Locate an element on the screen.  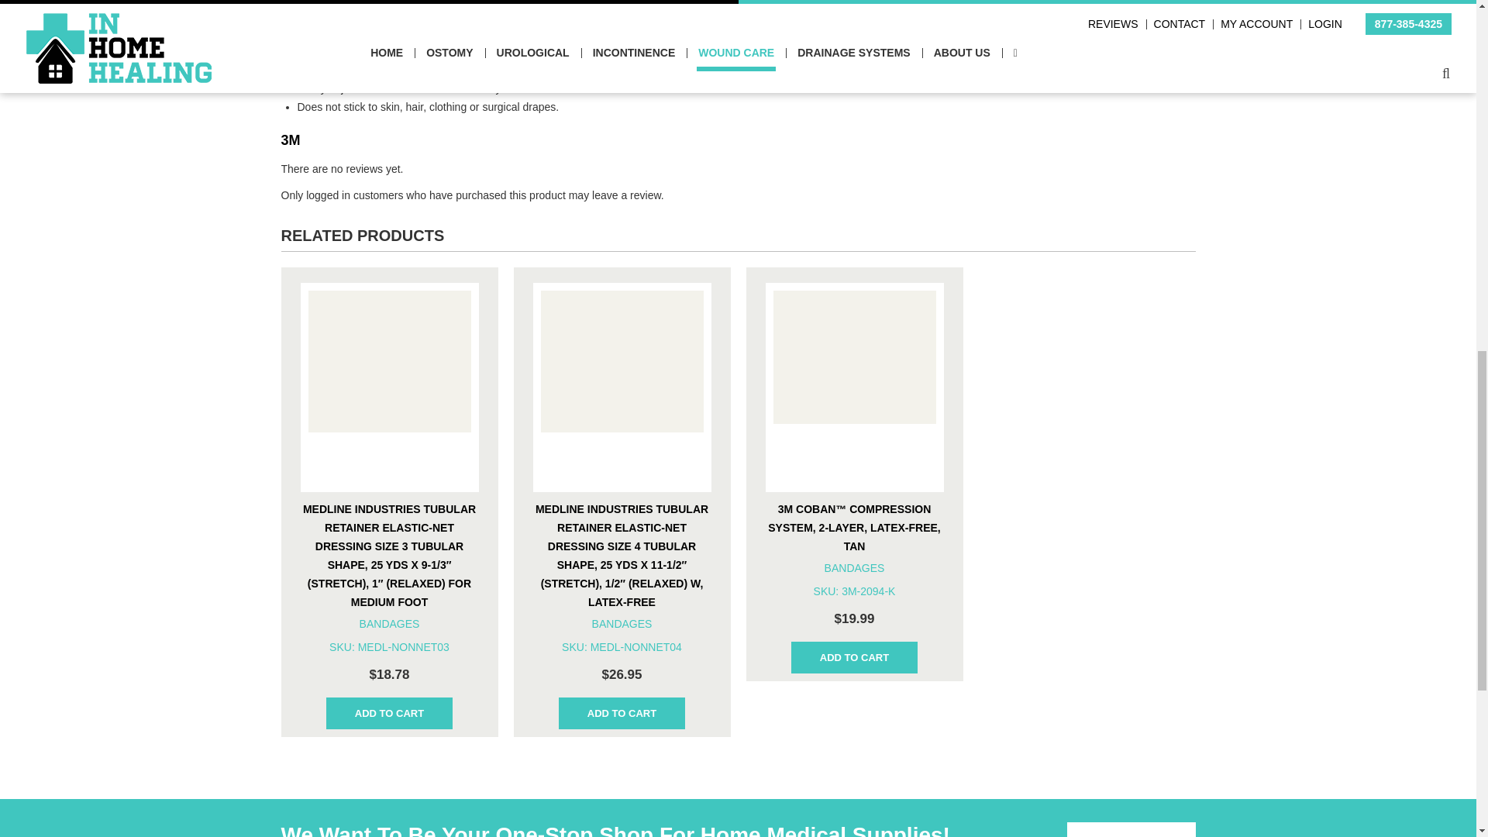
BANDAGES is located at coordinates (389, 624).